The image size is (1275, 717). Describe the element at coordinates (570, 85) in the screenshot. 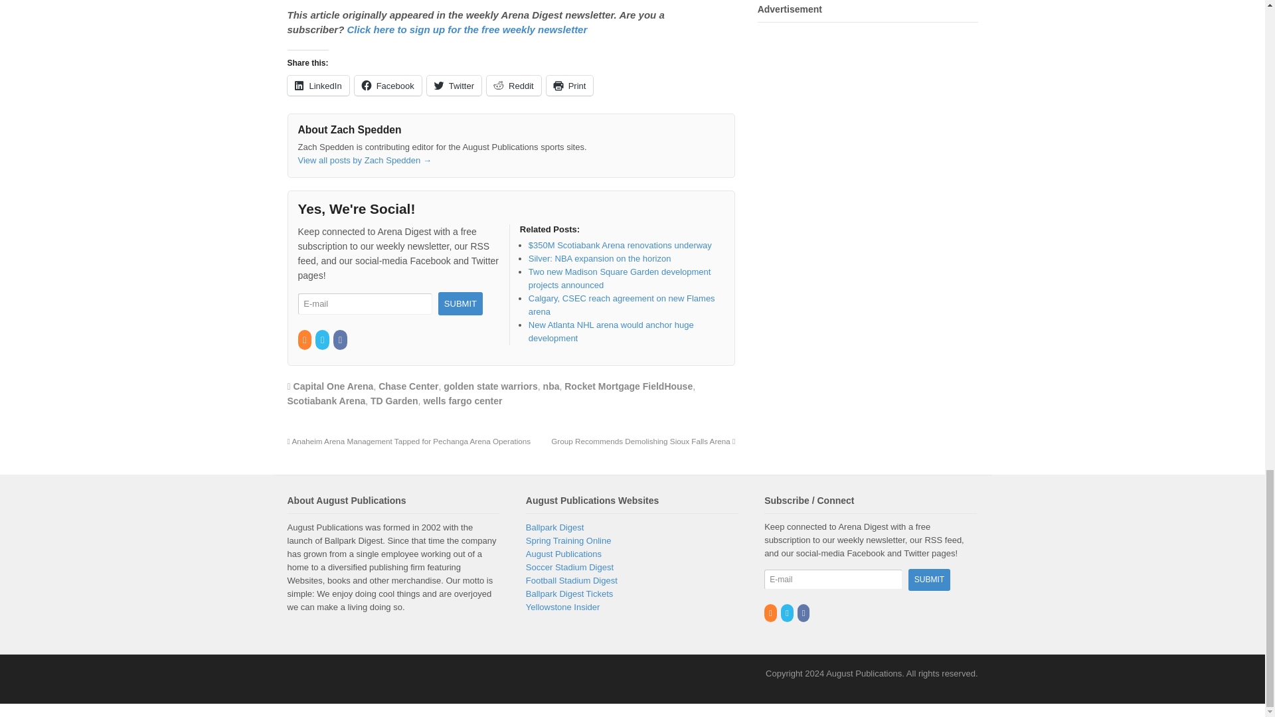

I see `Click to print` at that location.